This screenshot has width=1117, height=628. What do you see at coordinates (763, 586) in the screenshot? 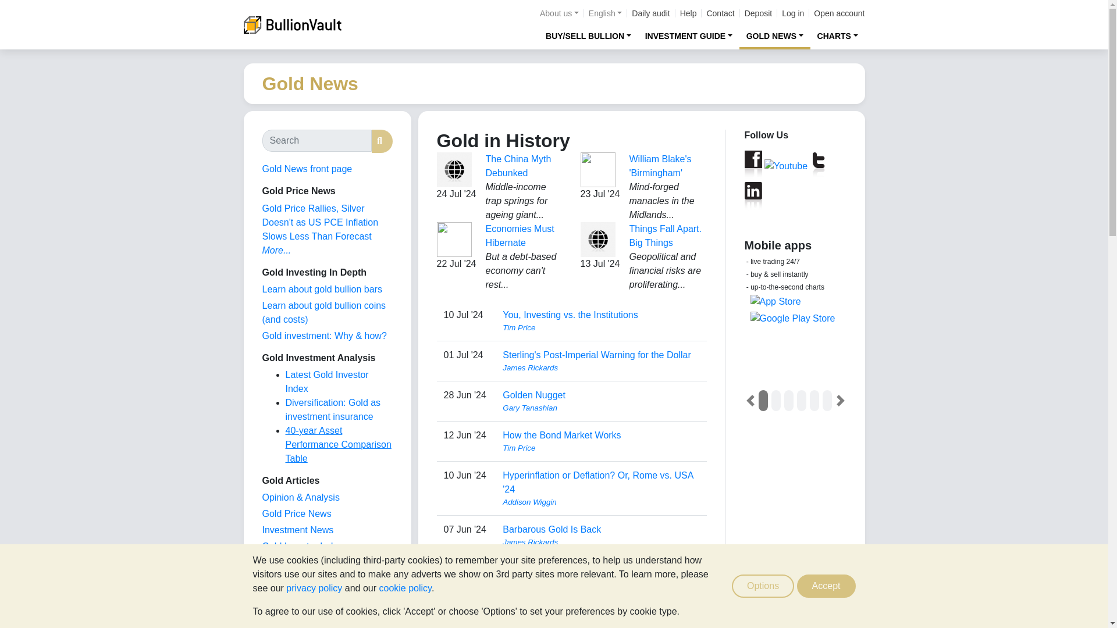
I see `Options` at bounding box center [763, 586].